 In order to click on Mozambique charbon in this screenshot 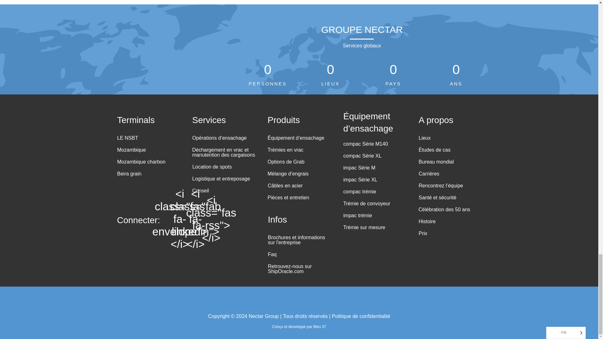, I will do `click(140, 163)`.